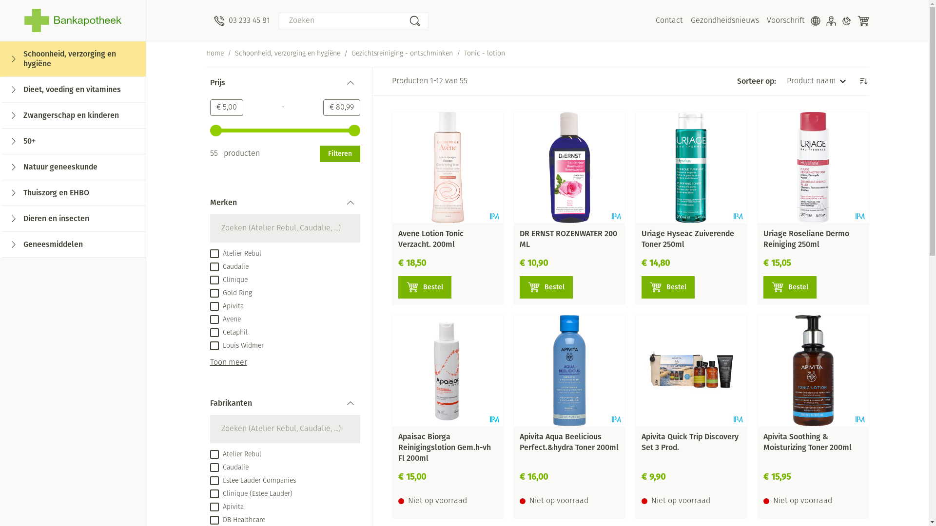 This screenshot has height=526, width=936. Describe the element at coordinates (226, 306) in the screenshot. I see `Apivita` at that location.